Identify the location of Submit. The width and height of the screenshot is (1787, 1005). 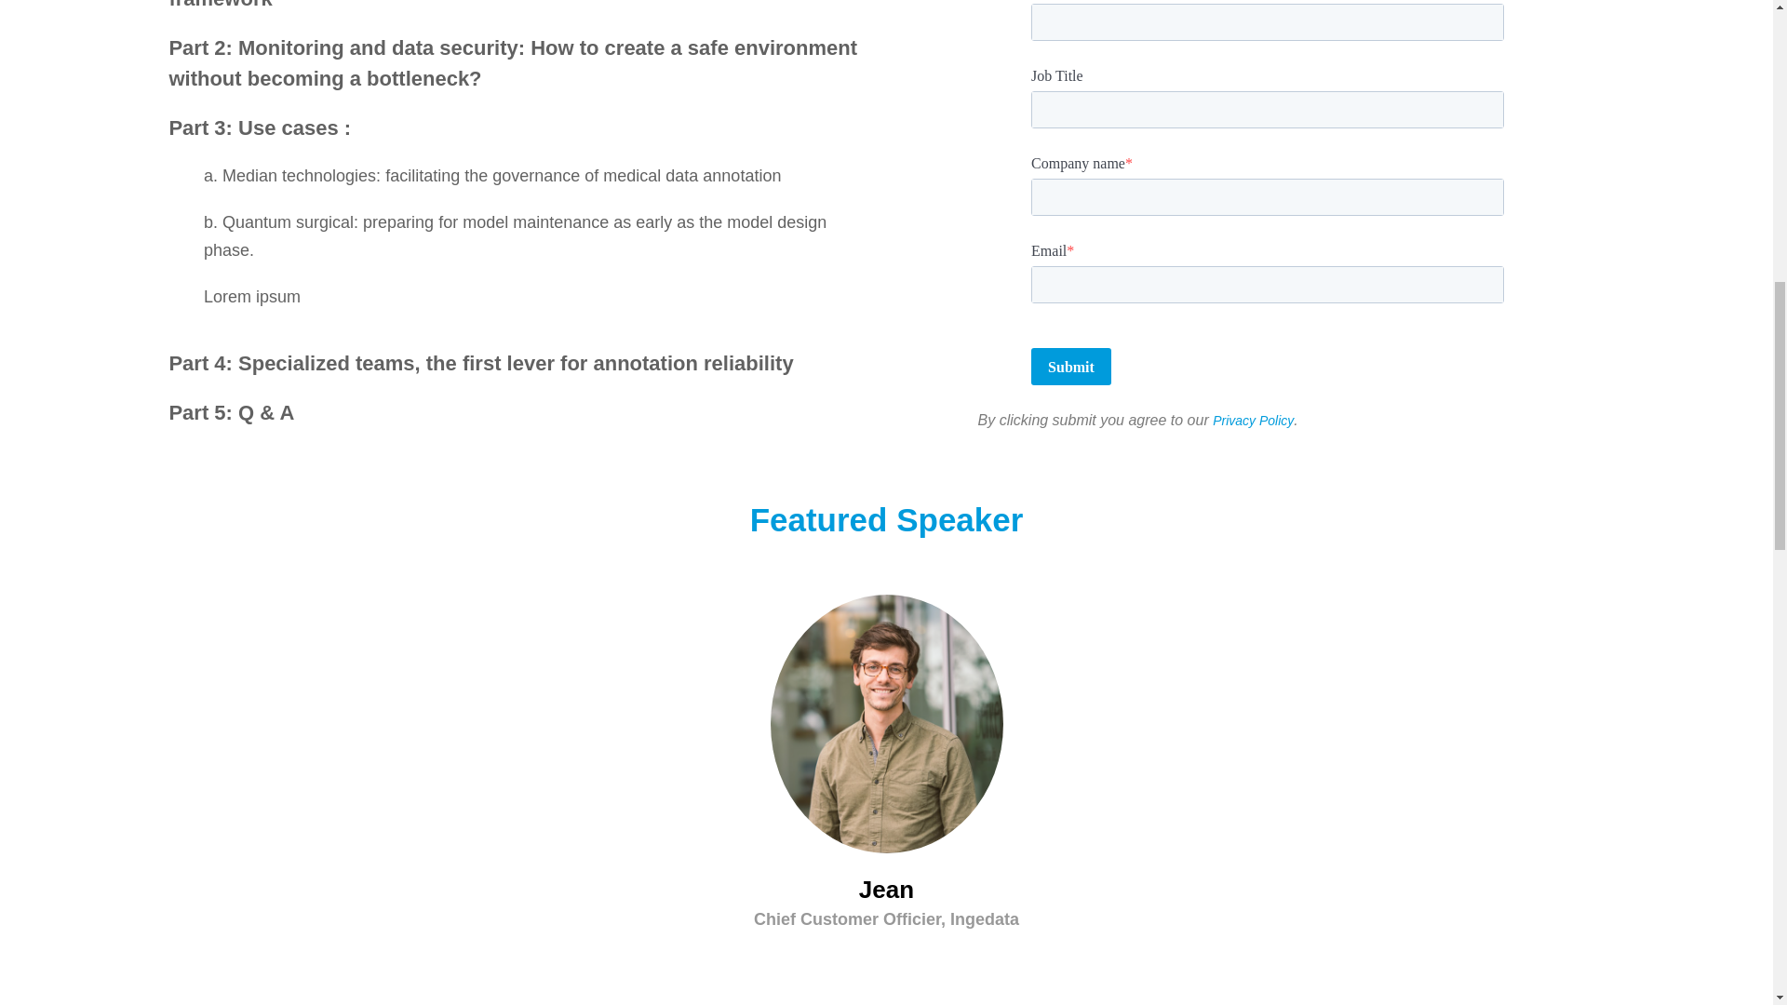
(1070, 366).